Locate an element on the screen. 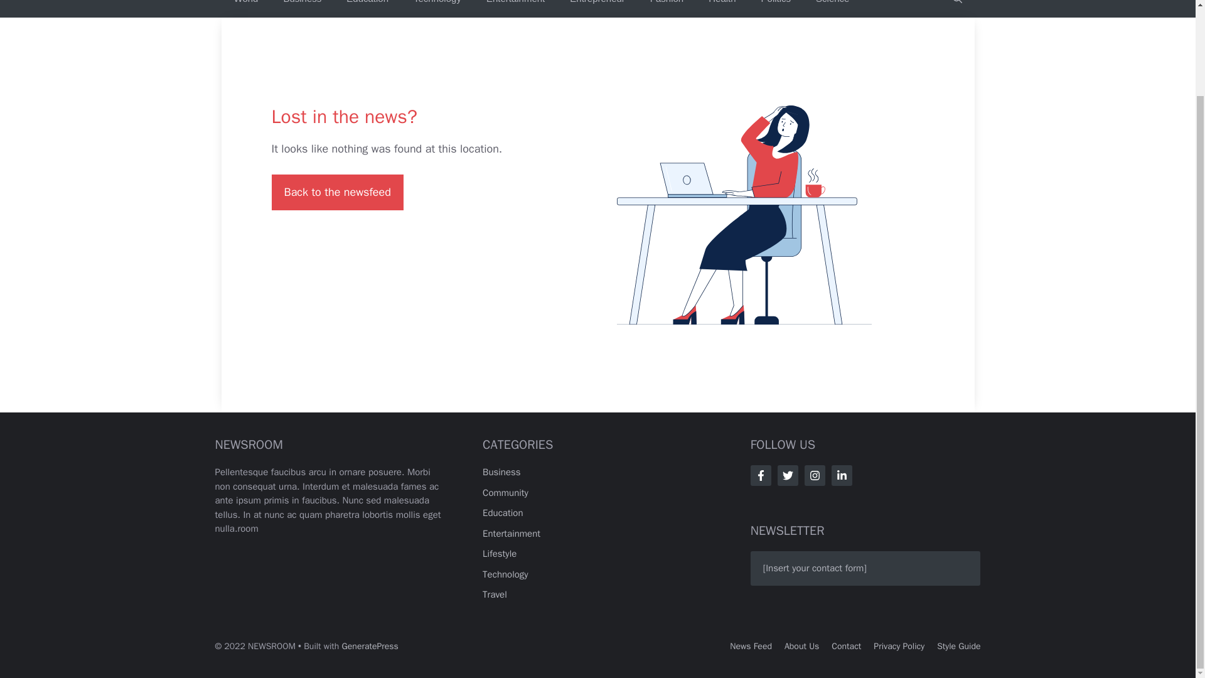 This screenshot has width=1205, height=678. World is located at coordinates (245, 9).